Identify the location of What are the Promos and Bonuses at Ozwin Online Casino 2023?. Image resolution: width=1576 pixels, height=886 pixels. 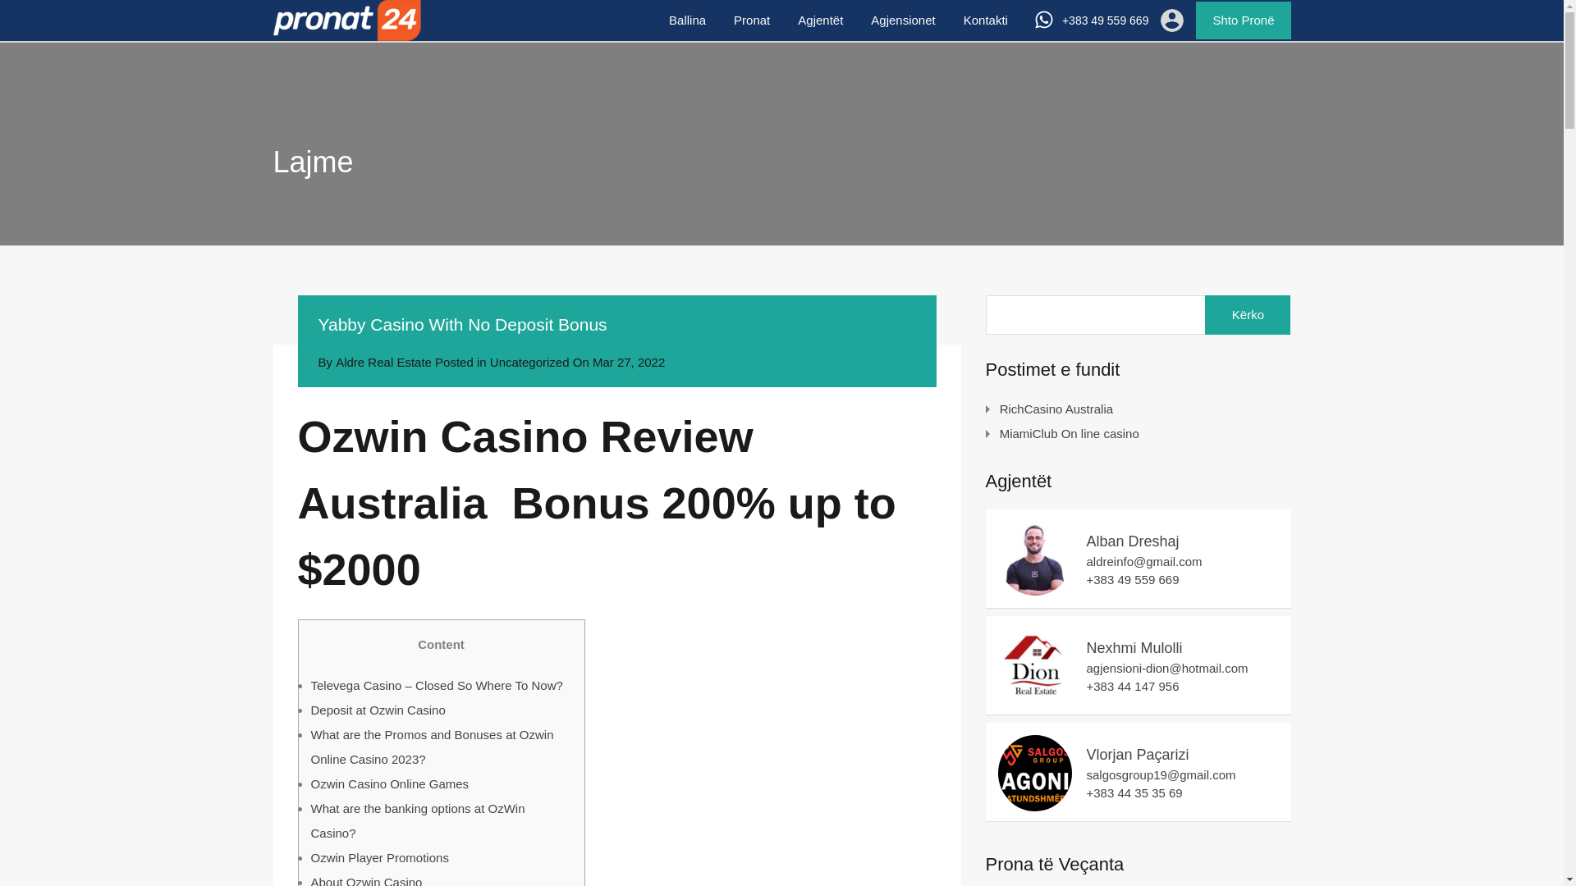
(432, 746).